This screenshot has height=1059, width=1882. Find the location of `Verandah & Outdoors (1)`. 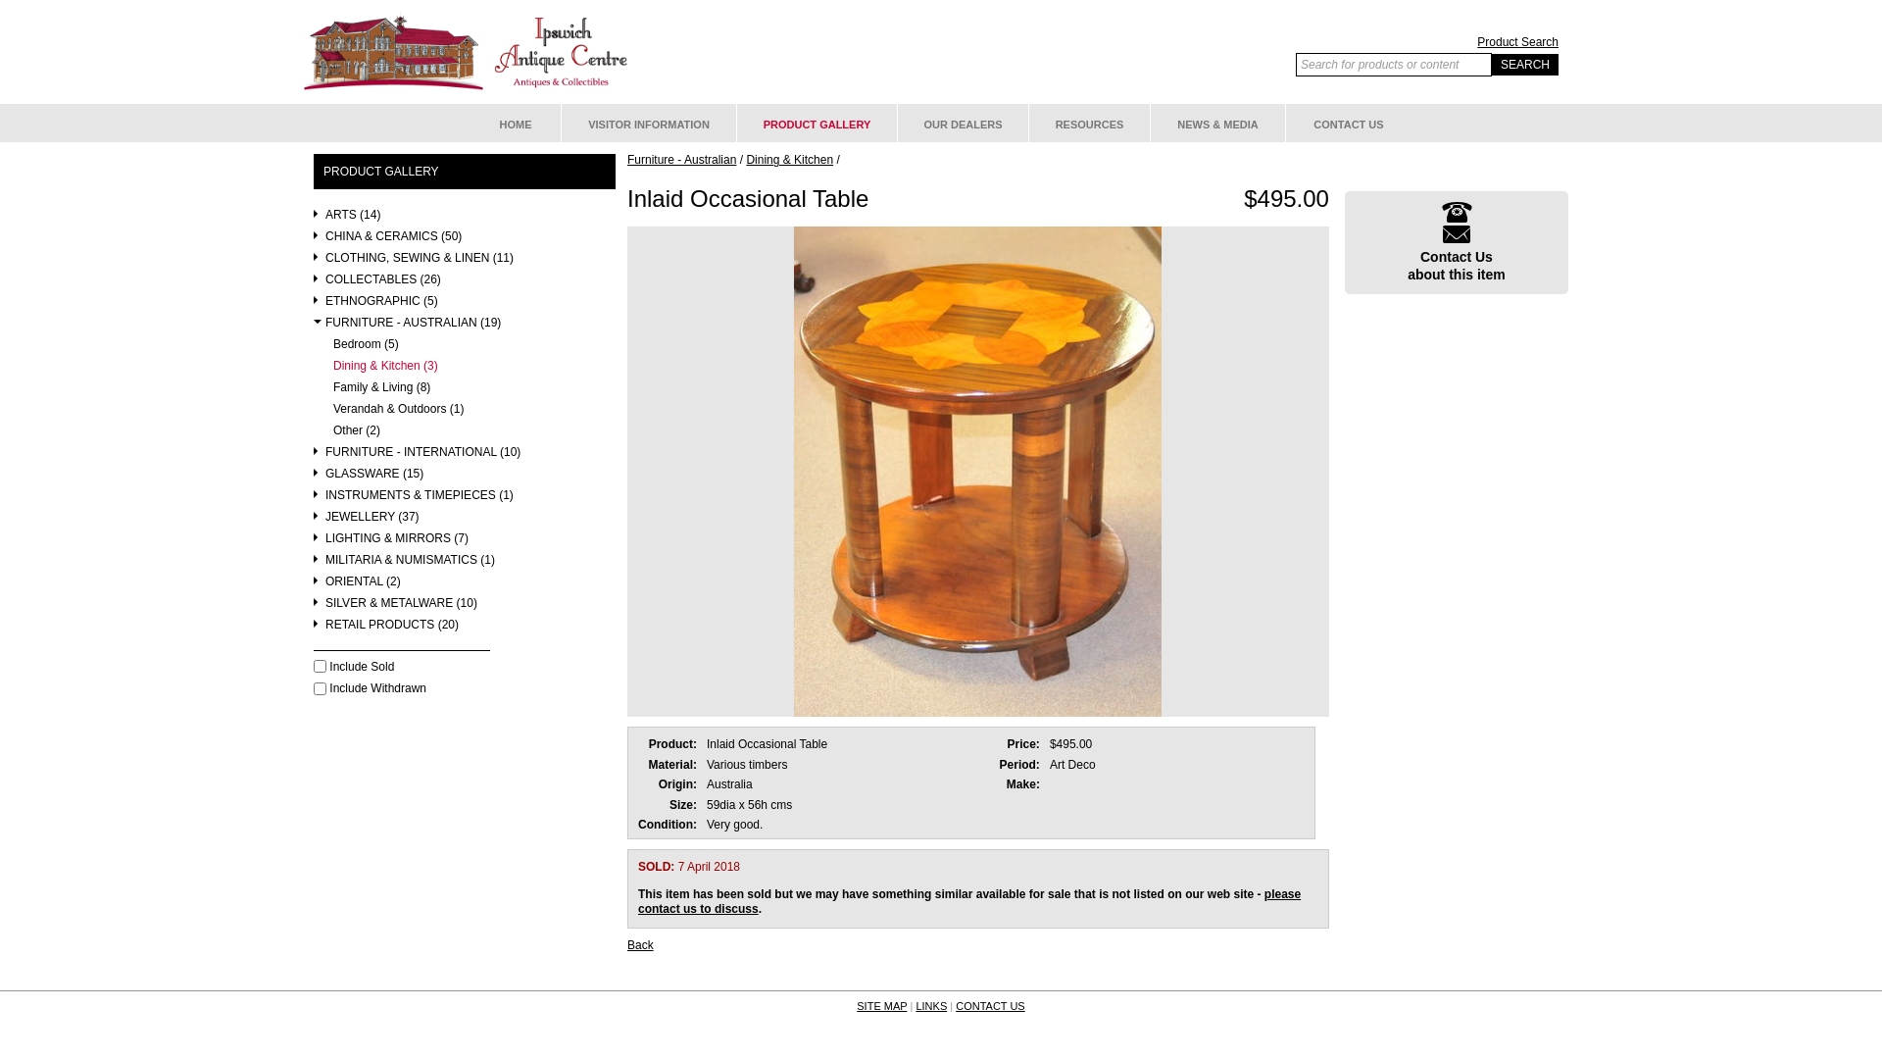

Verandah & Outdoors (1) is located at coordinates (465, 414).